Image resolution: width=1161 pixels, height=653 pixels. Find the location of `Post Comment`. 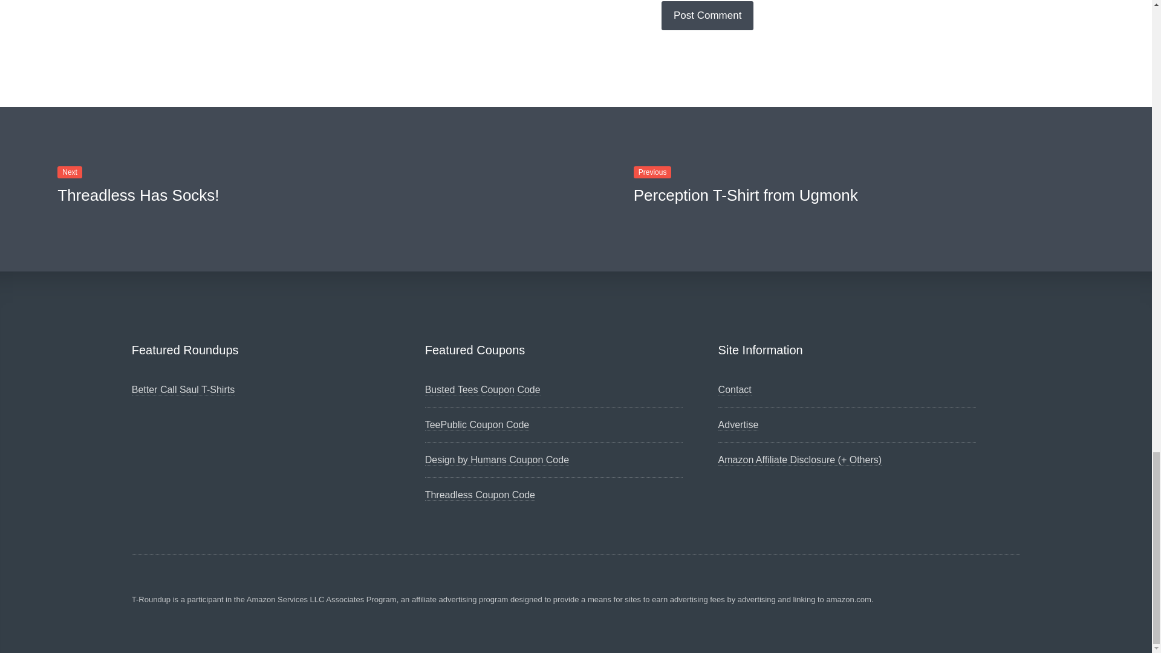

Post Comment is located at coordinates (707, 16).